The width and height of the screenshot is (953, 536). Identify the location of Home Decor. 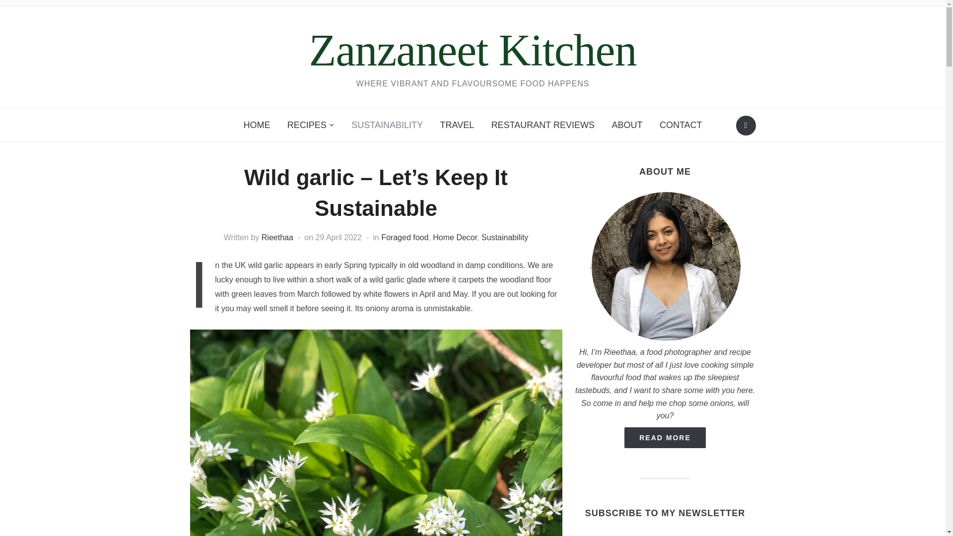
(455, 237).